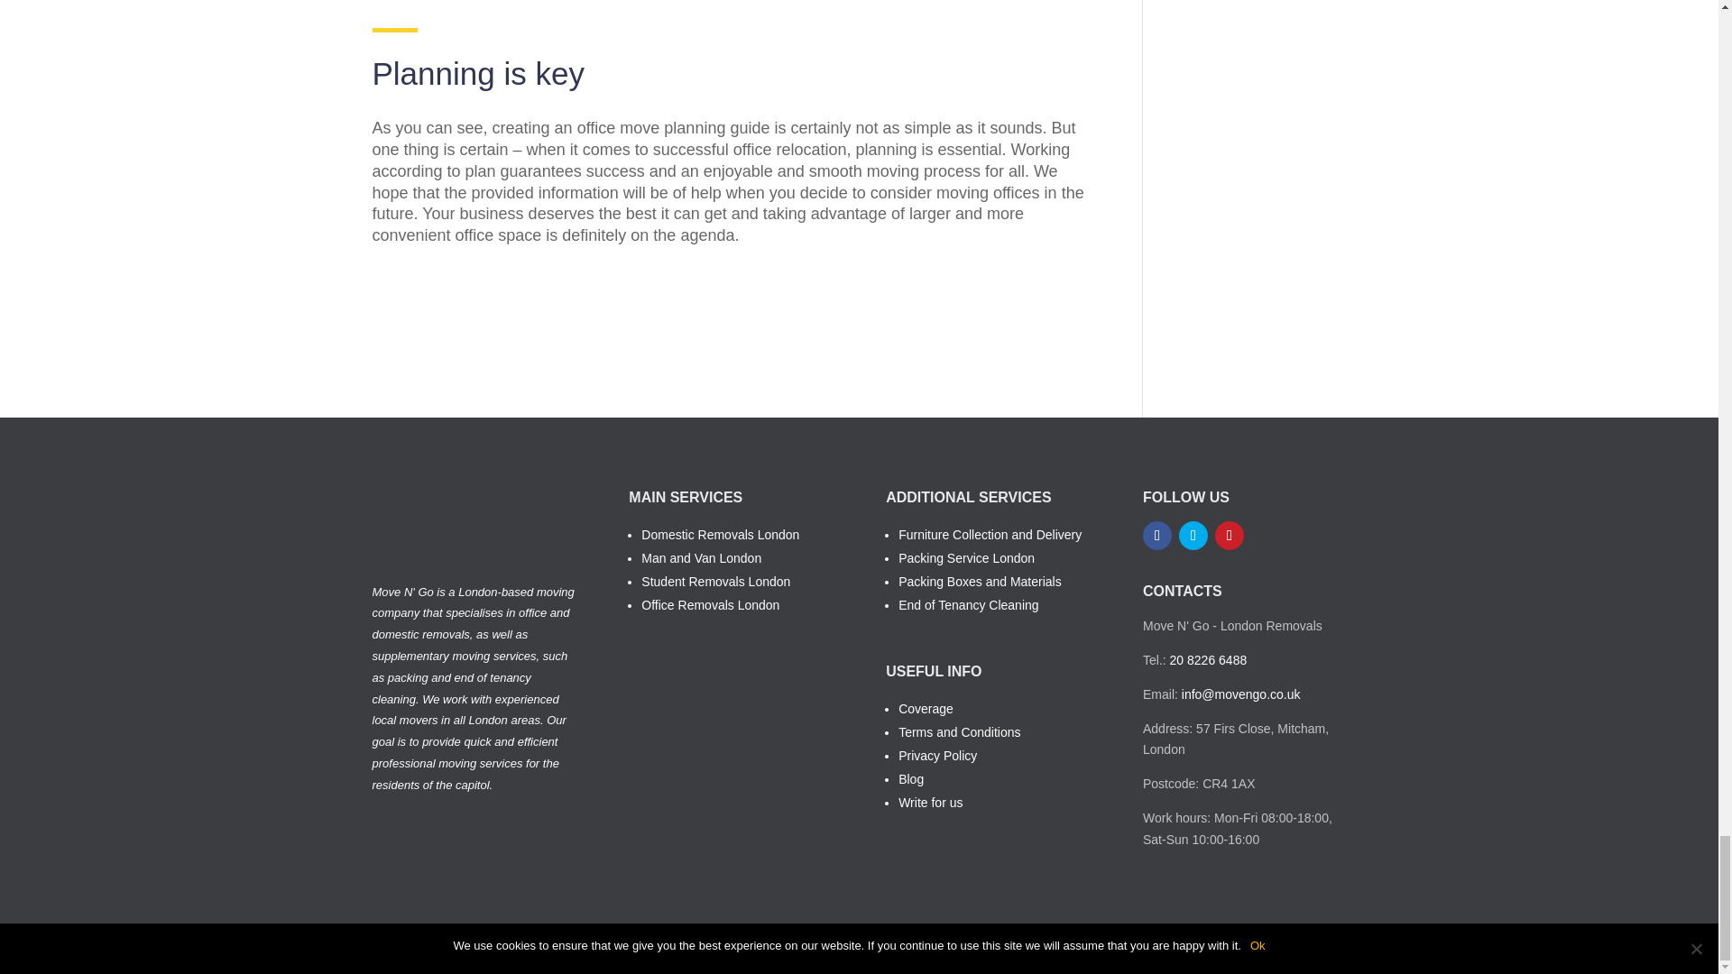 Image resolution: width=1732 pixels, height=974 pixels. Describe the element at coordinates (1209, 659) in the screenshot. I see `20 8226 6488` at that location.